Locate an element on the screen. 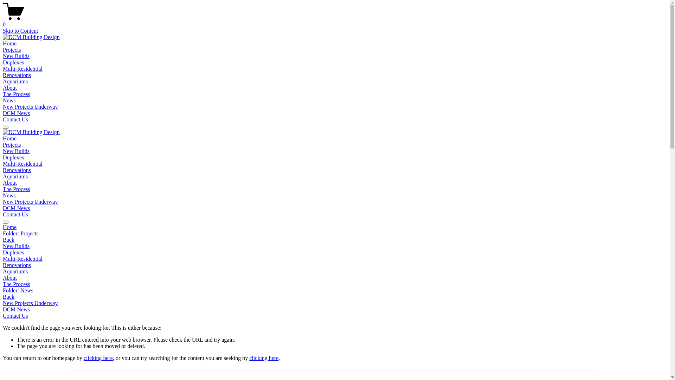  0 is located at coordinates (335, 21).